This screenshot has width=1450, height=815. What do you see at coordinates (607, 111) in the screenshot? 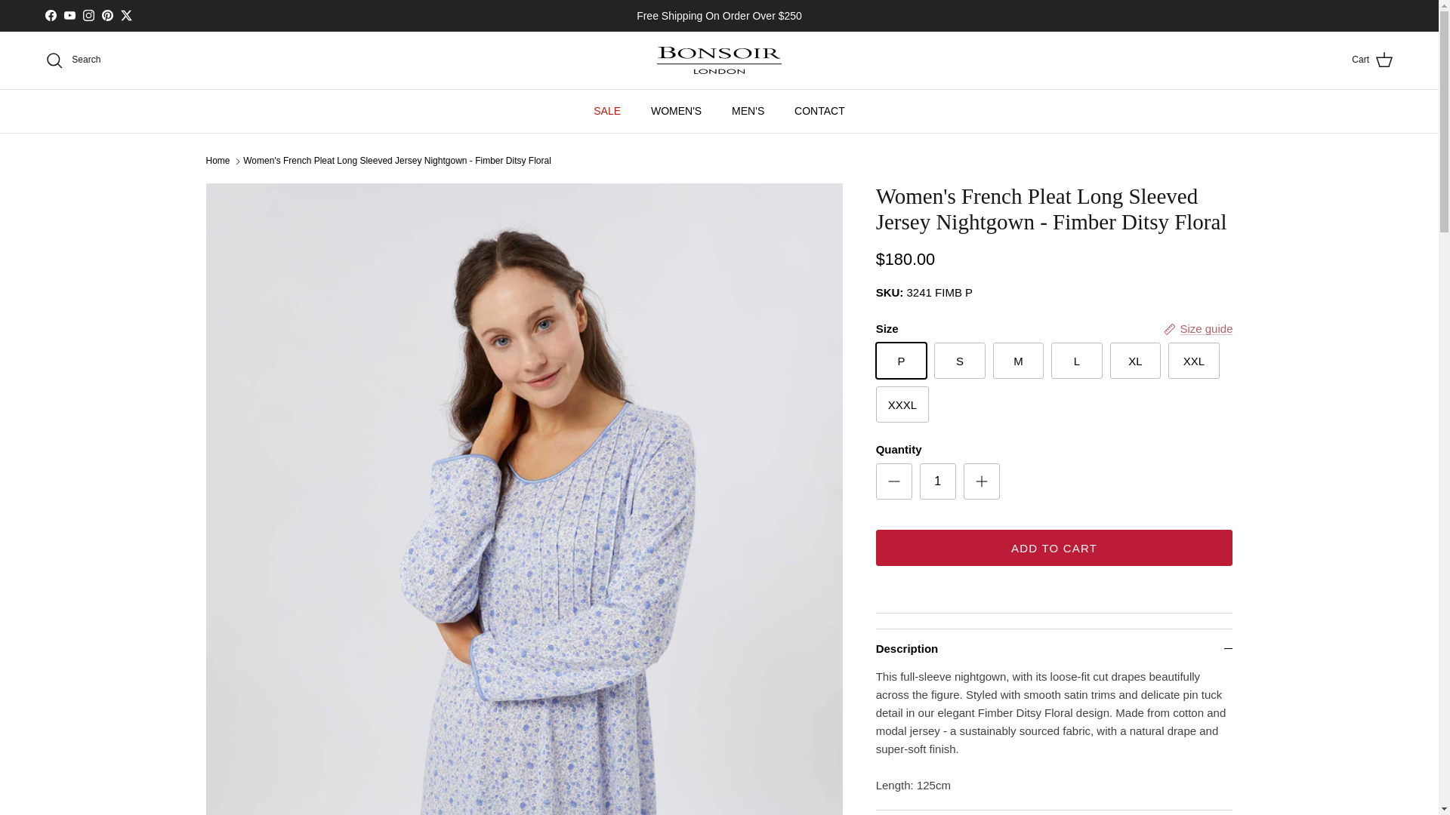
I see `SALE` at bounding box center [607, 111].